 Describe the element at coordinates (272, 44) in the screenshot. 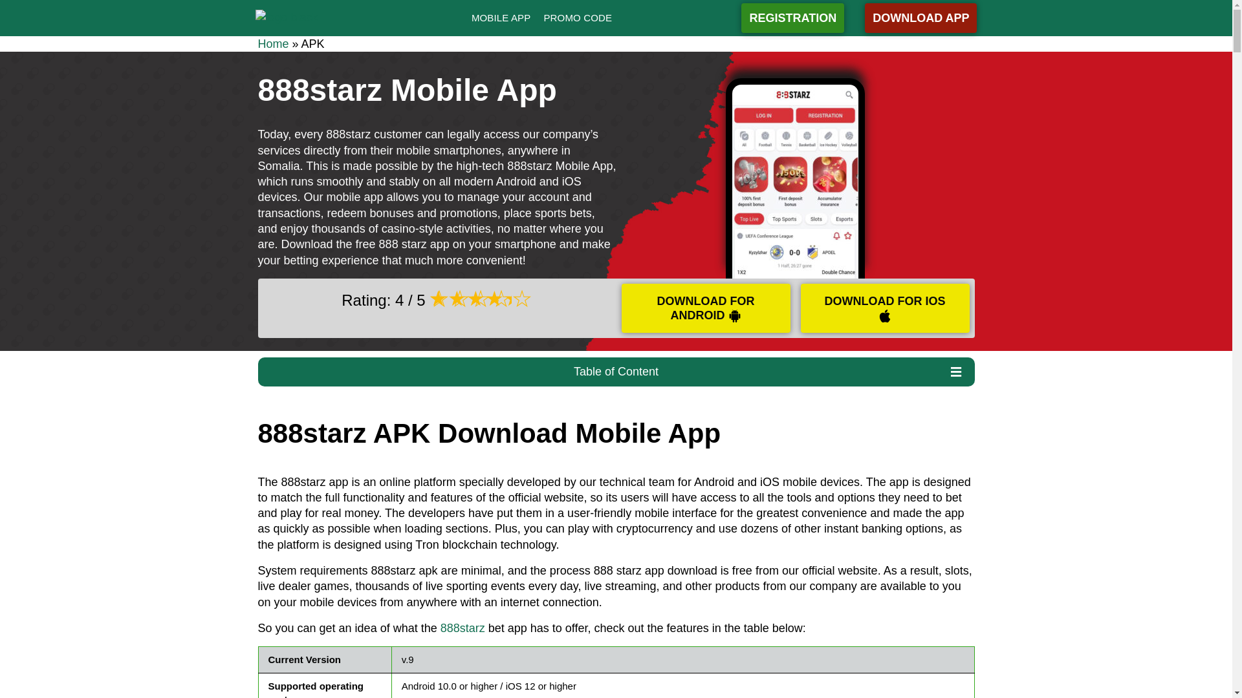

I see `Home` at that location.